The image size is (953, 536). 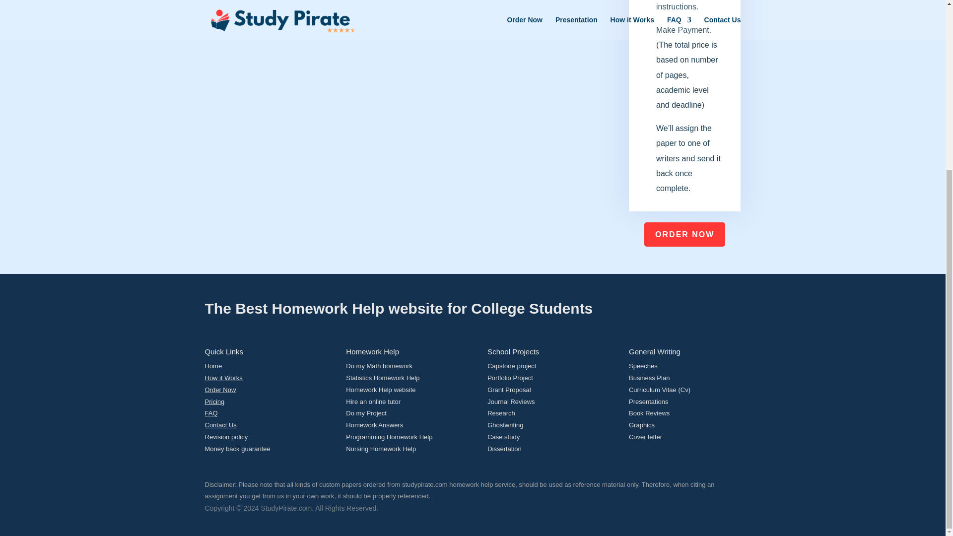 What do you see at coordinates (210, 413) in the screenshot?
I see `FAQ` at bounding box center [210, 413].